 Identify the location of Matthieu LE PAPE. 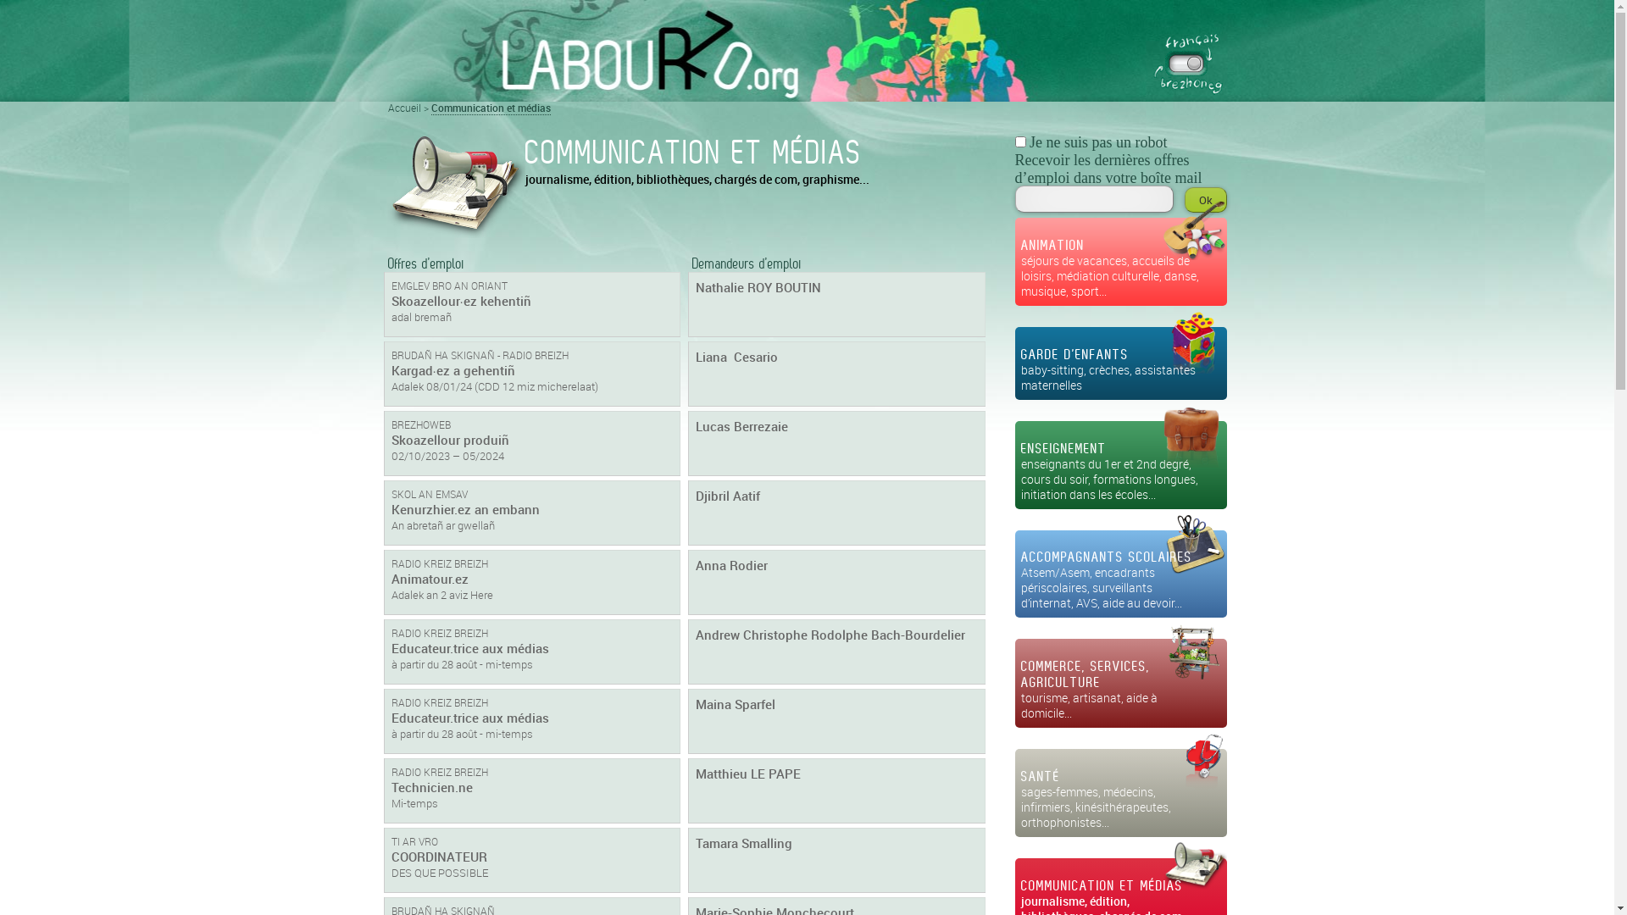
(837, 791).